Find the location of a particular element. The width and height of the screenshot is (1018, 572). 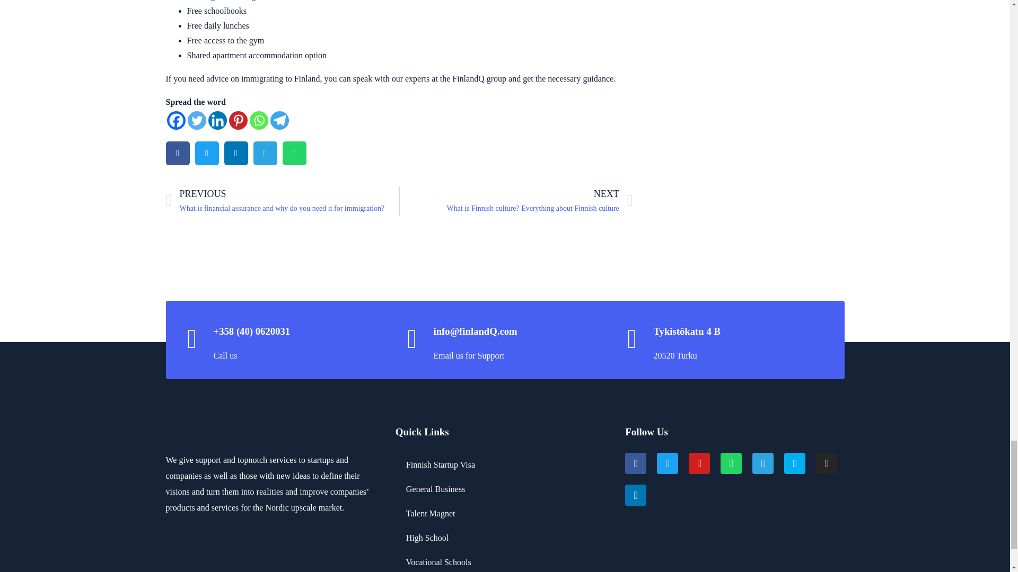

Linkedin is located at coordinates (216, 120).